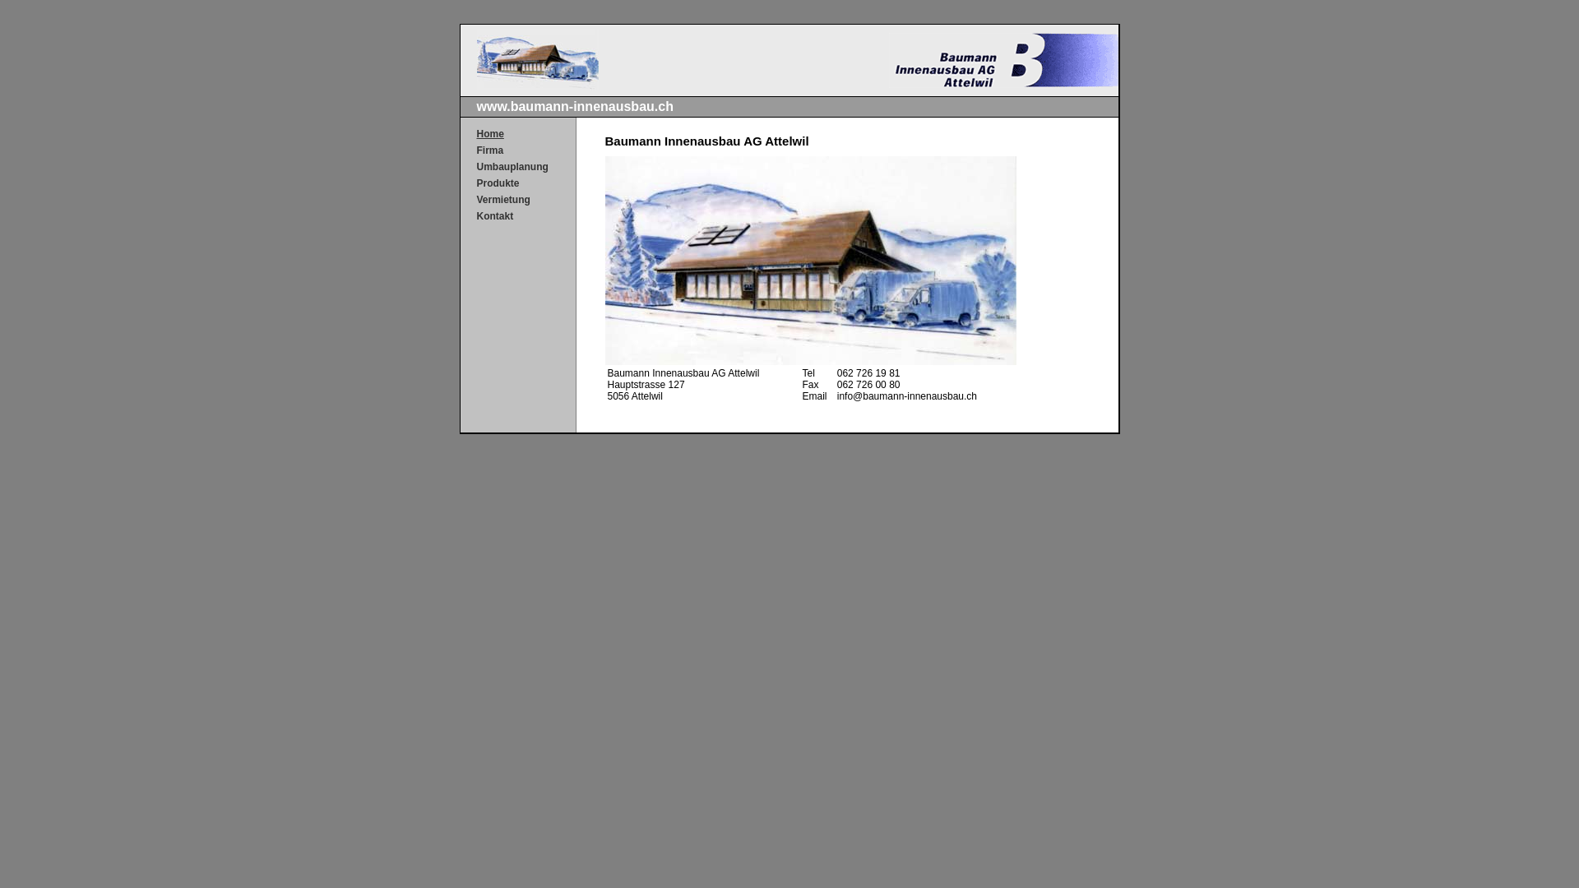 The height and width of the screenshot is (888, 1579). What do you see at coordinates (500, 200) in the screenshot?
I see `Vermietung` at bounding box center [500, 200].